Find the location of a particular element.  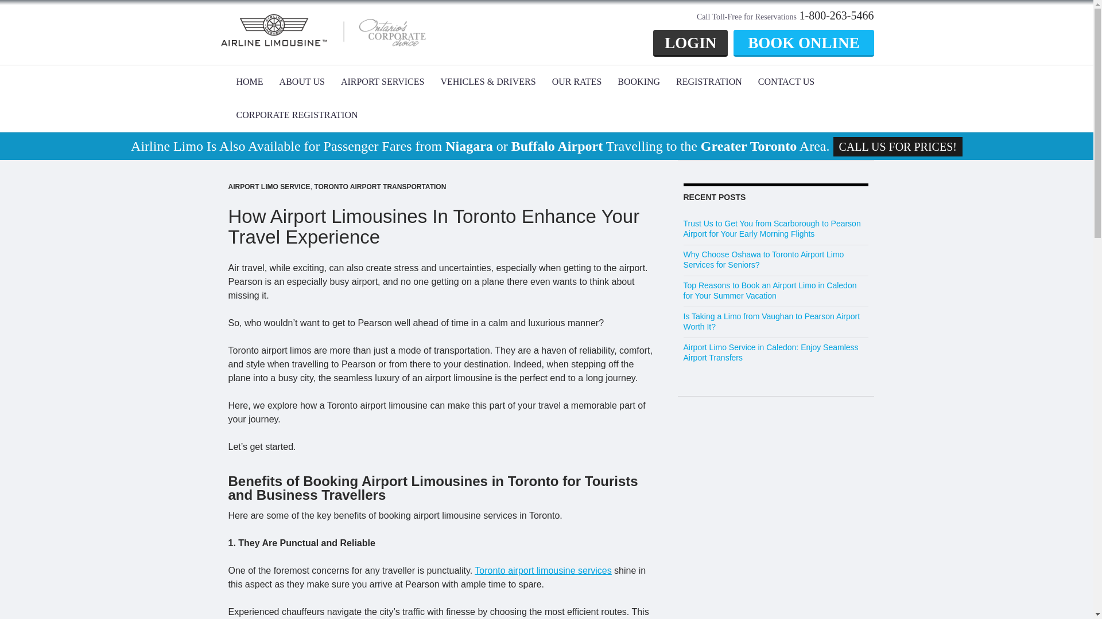

TORONTO AIRPORT TRANSPORTATION is located at coordinates (380, 186).